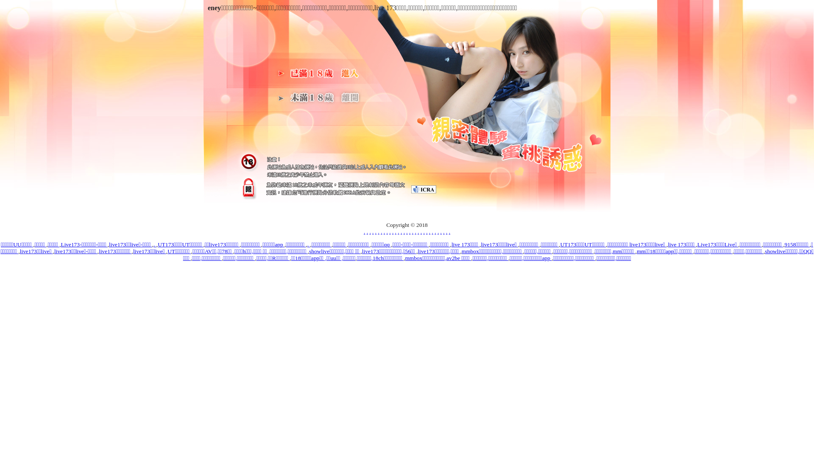 This screenshot has height=458, width=814. What do you see at coordinates (441, 232) in the screenshot?
I see `.` at bounding box center [441, 232].